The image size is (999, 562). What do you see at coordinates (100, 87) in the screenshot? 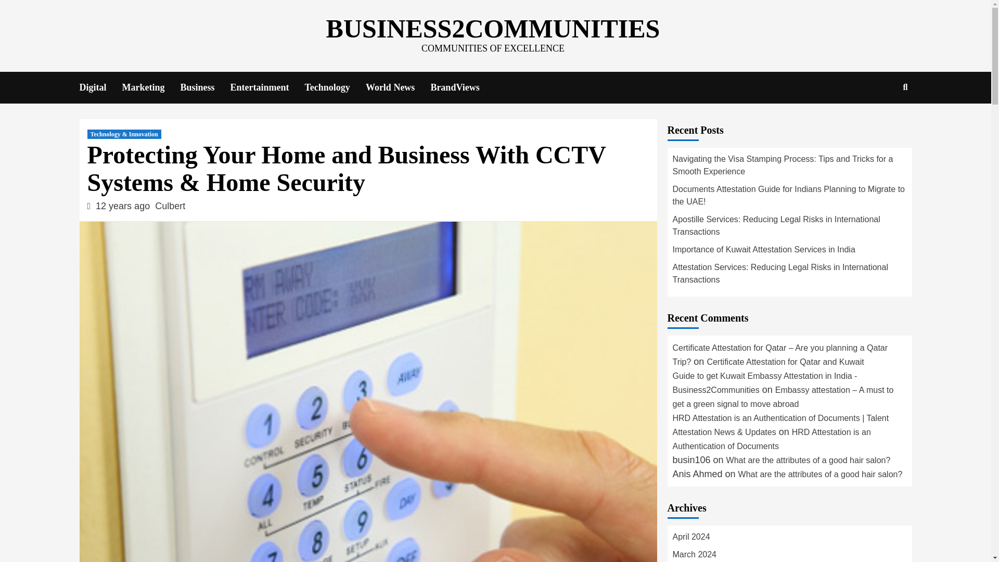
I see `Digital` at bounding box center [100, 87].